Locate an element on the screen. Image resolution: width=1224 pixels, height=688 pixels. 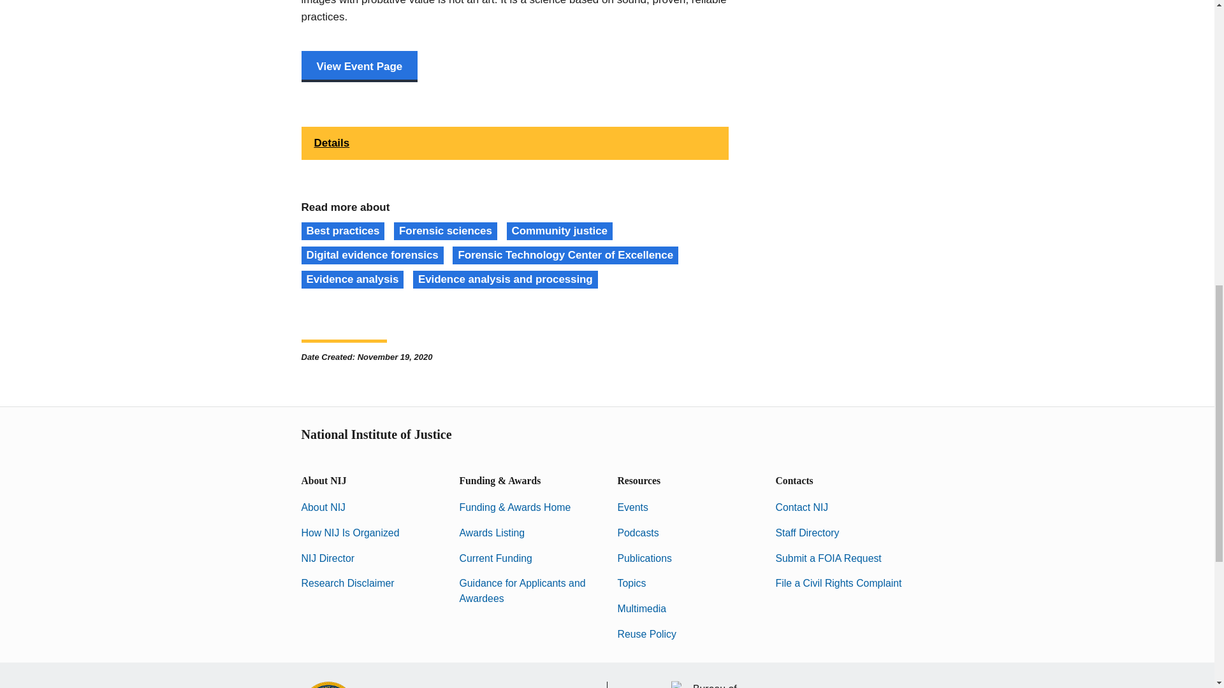
Evidence analysis is located at coordinates (352, 279).